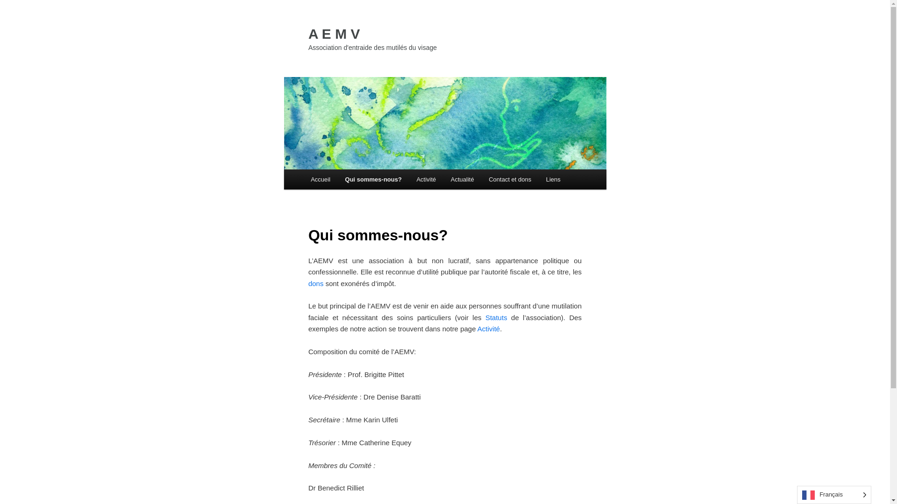 This screenshot has width=897, height=504. Describe the element at coordinates (317, 284) in the screenshot. I see `dons` at that location.